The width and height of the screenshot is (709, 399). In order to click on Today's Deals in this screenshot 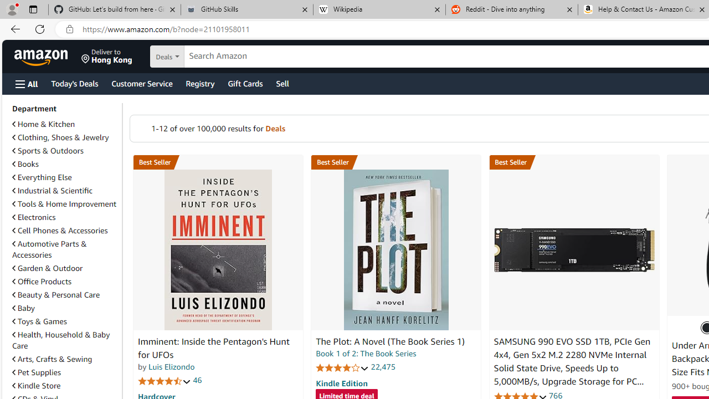, I will do `click(74, 83)`.